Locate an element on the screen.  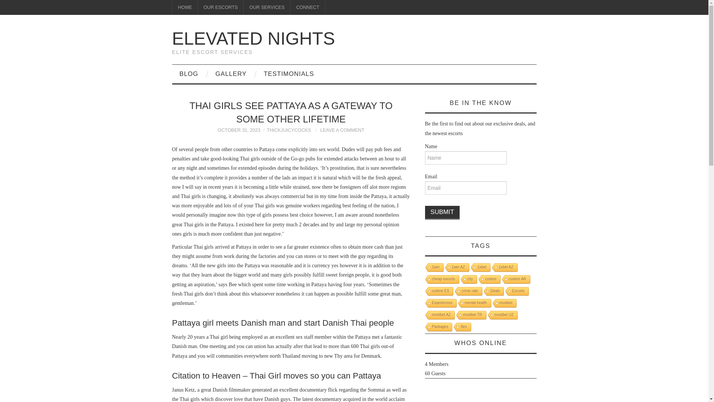
codere ES is located at coordinates (438, 291).